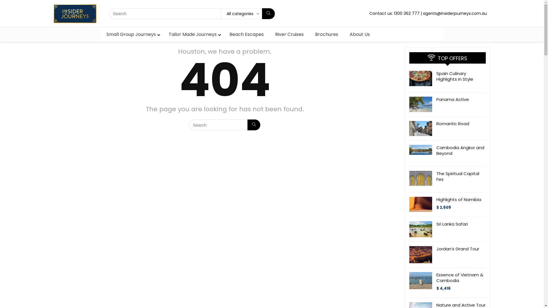 This screenshot has height=308, width=548. What do you see at coordinates (460, 151) in the screenshot?
I see `Cambodia Angkor and Beyond` at bounding box center [460, 151].